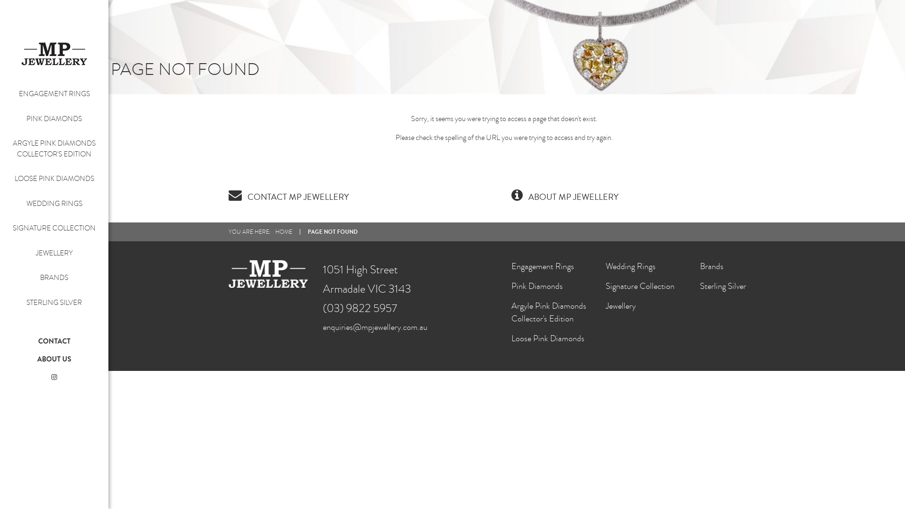 The image size is (905, 509). Describe the element at coordinates (54, 119) in the screenshot. I see `PINK DIAMONDS` at that location.